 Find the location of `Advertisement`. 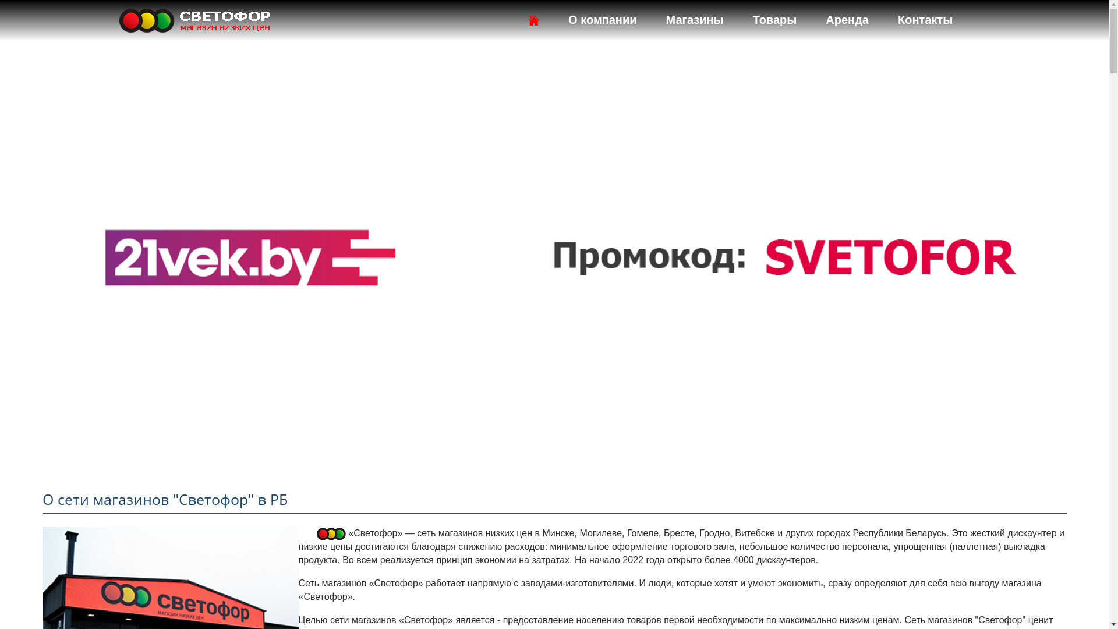

Advertisement is located at coordinates (554, 380).